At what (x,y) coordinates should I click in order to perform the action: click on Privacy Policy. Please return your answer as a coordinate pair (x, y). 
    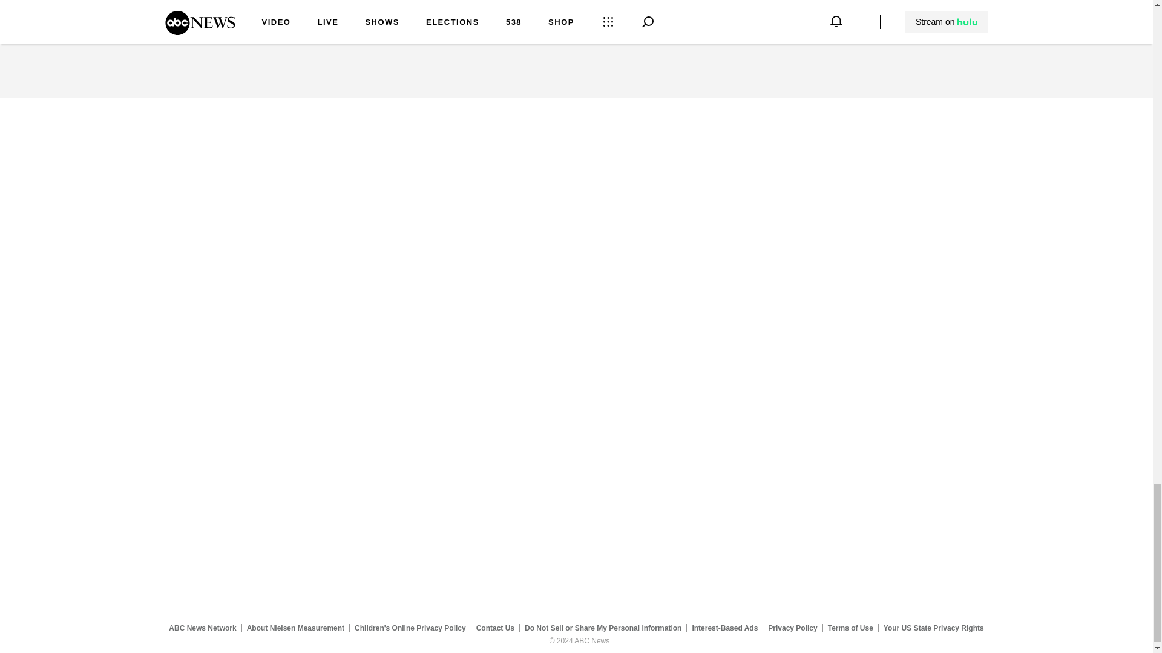
    Looking at the image, I should click on (793, 628).